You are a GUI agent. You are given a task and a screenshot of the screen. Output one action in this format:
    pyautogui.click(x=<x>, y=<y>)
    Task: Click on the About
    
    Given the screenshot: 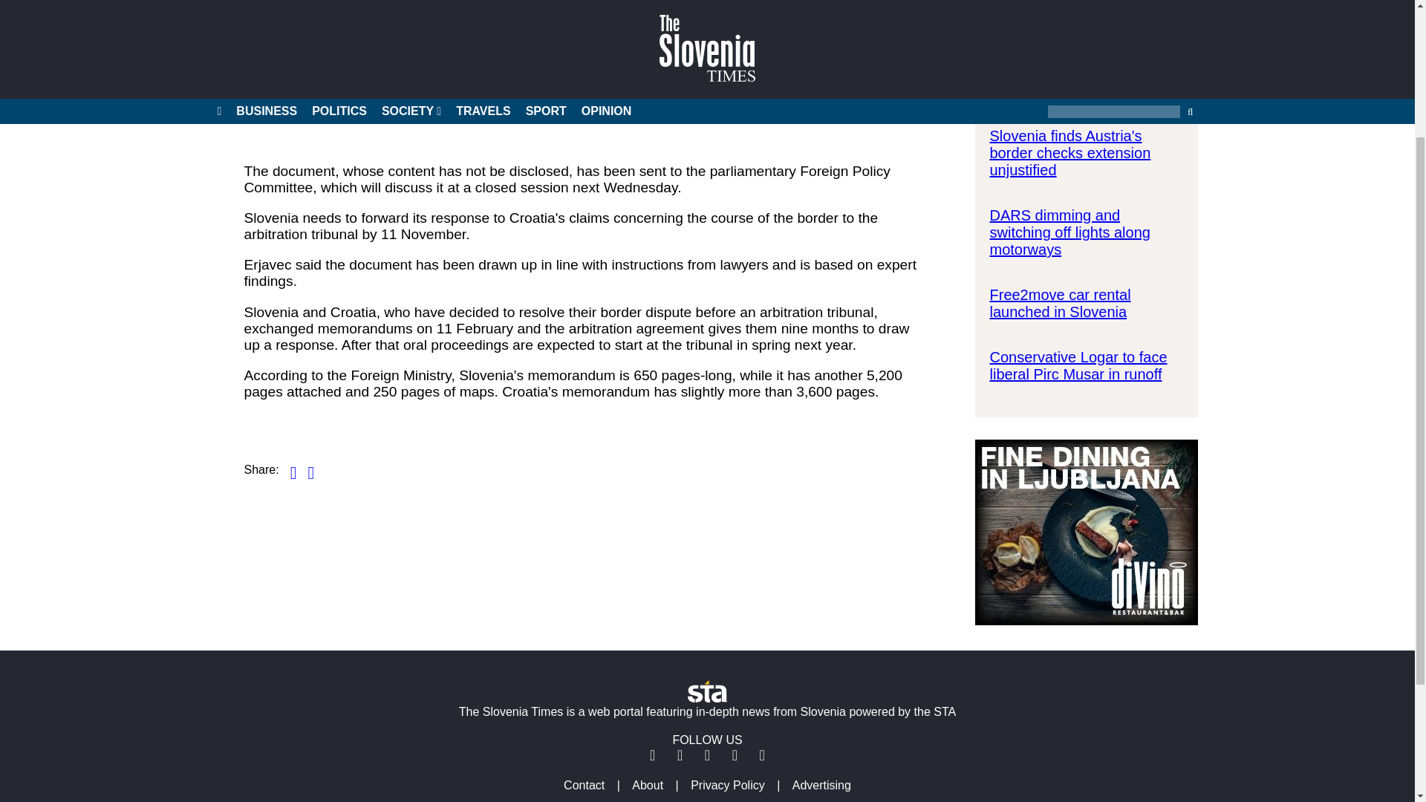 What is the action you would take?
    pyautogui.click(x=648, y=784)
    